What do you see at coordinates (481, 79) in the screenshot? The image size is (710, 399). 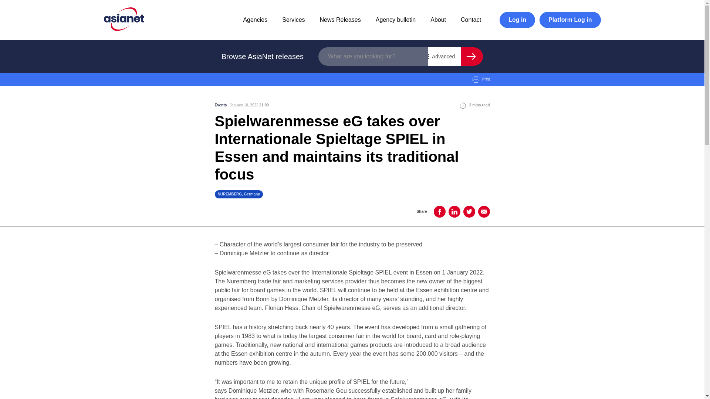 I see `Print` at bounding box center [481, 79].